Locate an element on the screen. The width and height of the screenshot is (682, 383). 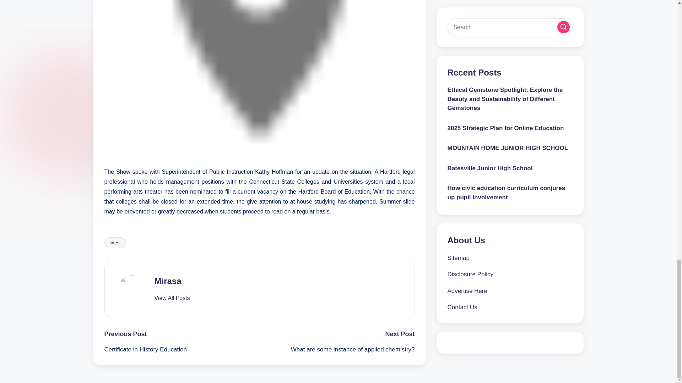
Mirasa is located at coordinates (168, 281).